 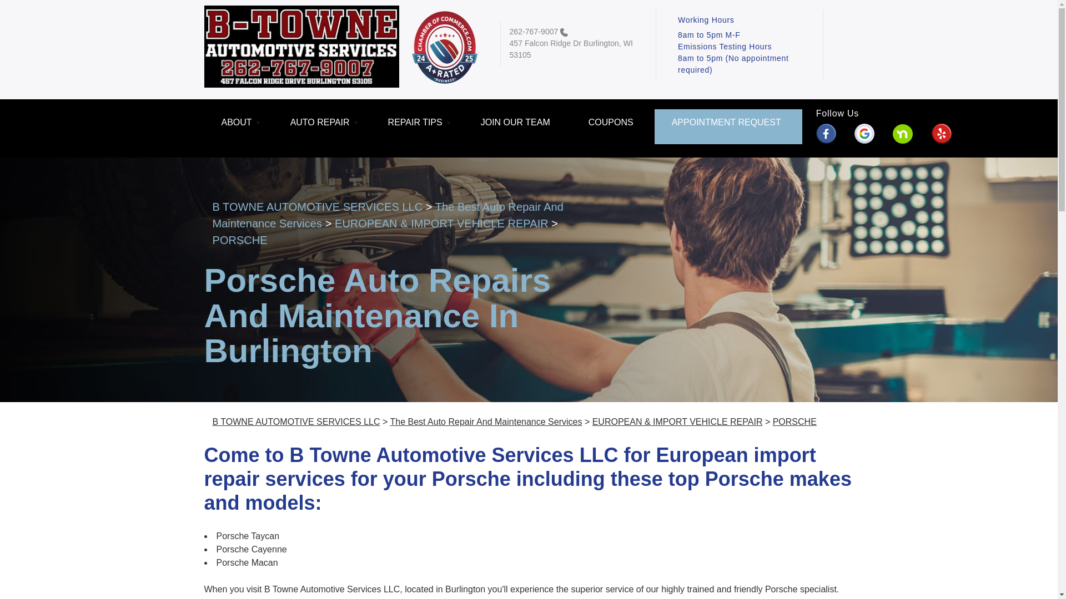 What do you see at coordinates (728, 126) in the screenshot?
I see `APPOINTMENT REQUEST` at bounding box center [728, 126].